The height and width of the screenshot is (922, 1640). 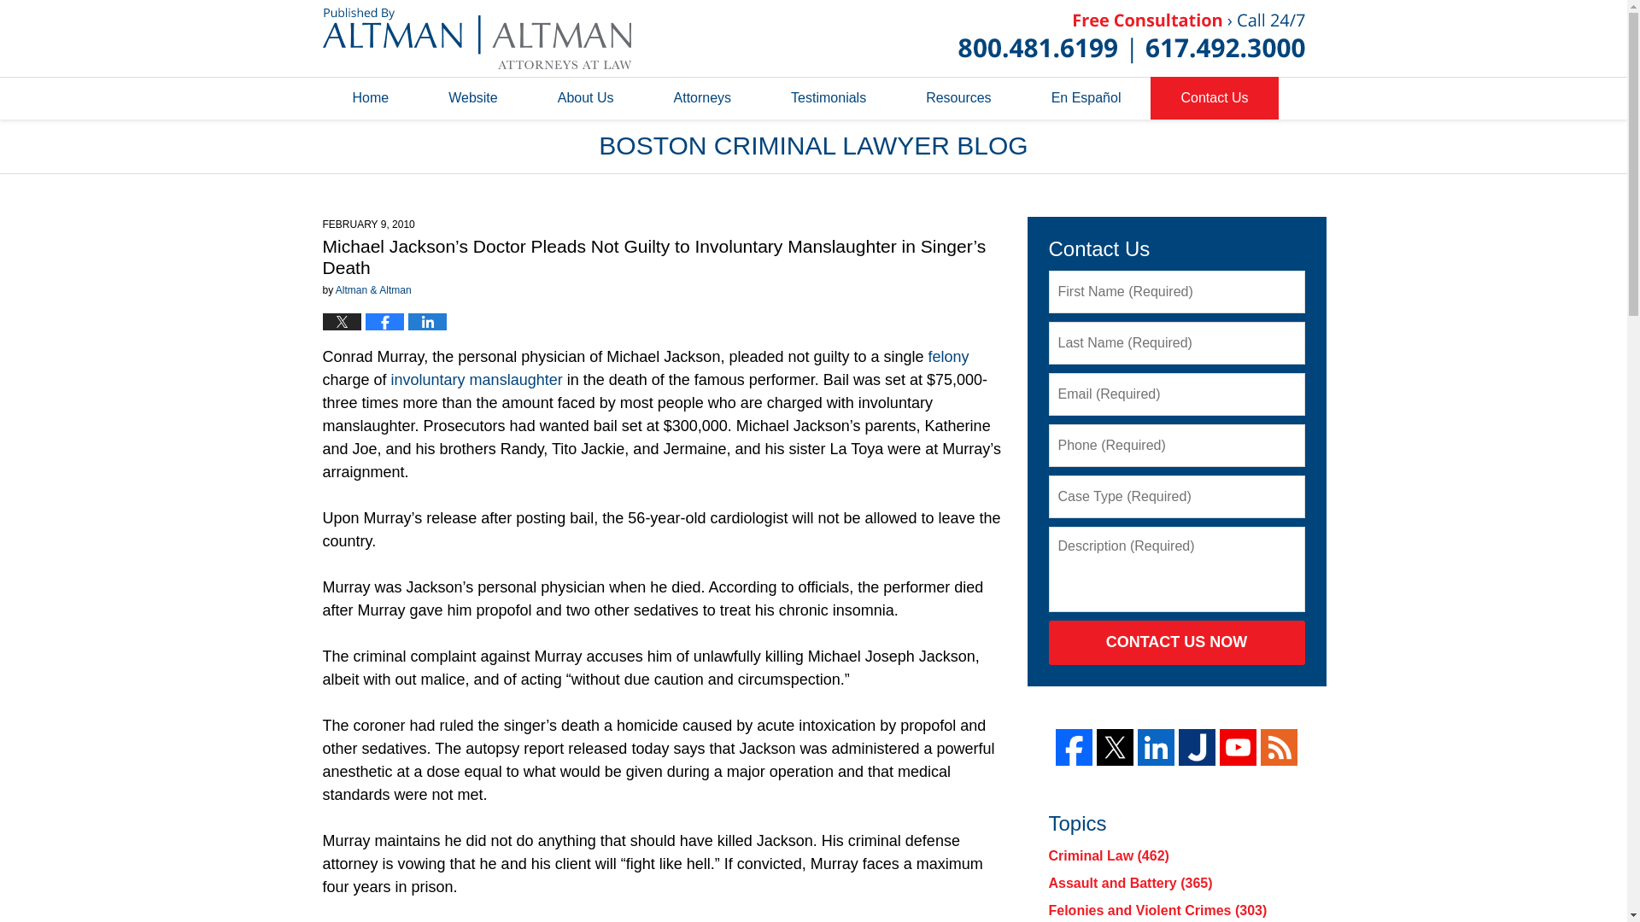 What do you see at coordinates (586, 97) in the screenshot?
I see `About Us` at bounding box center [586, 97].